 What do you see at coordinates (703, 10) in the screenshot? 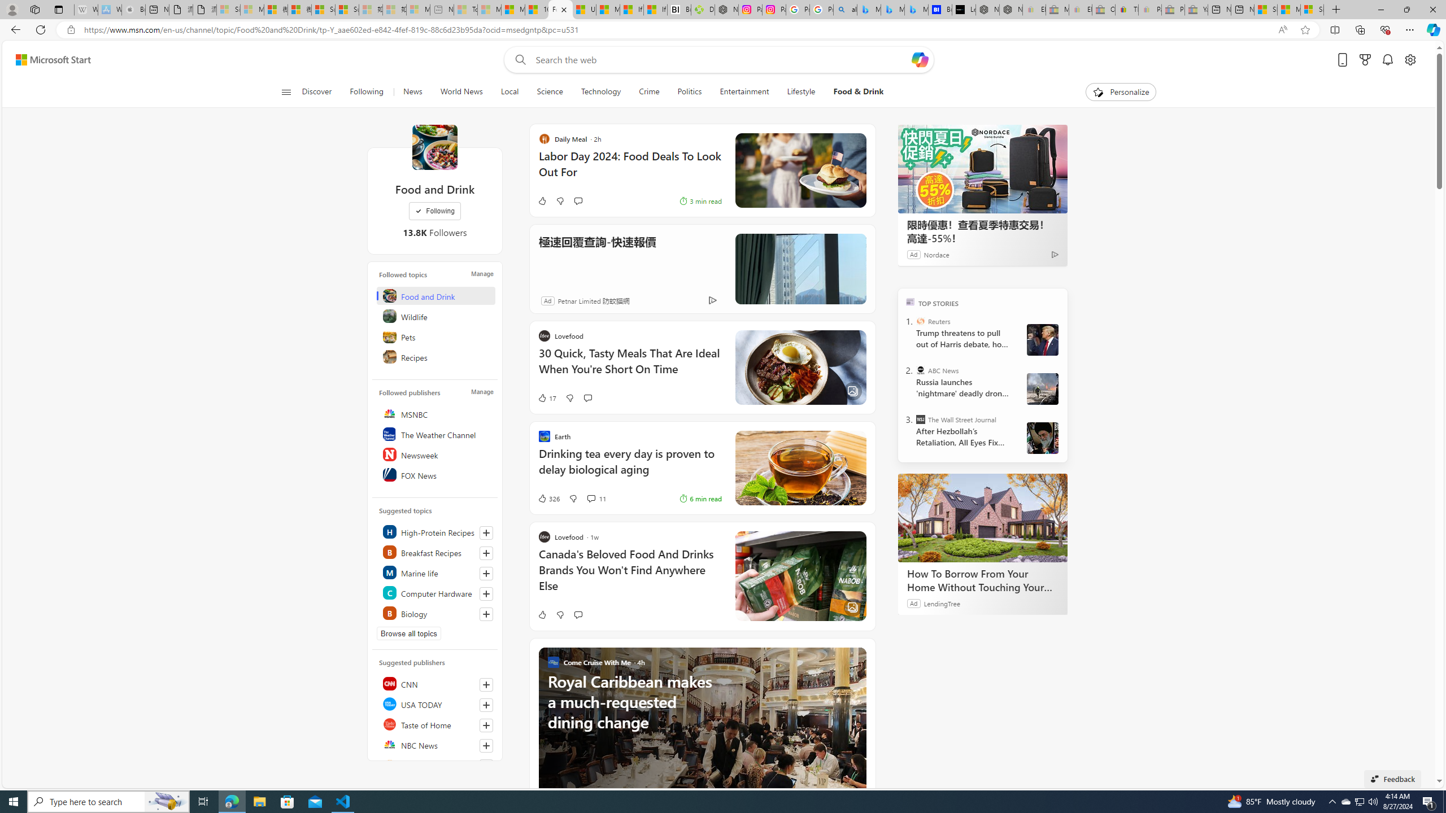
I see `Descarga Driver Updater` at bounding box center [703, 10].